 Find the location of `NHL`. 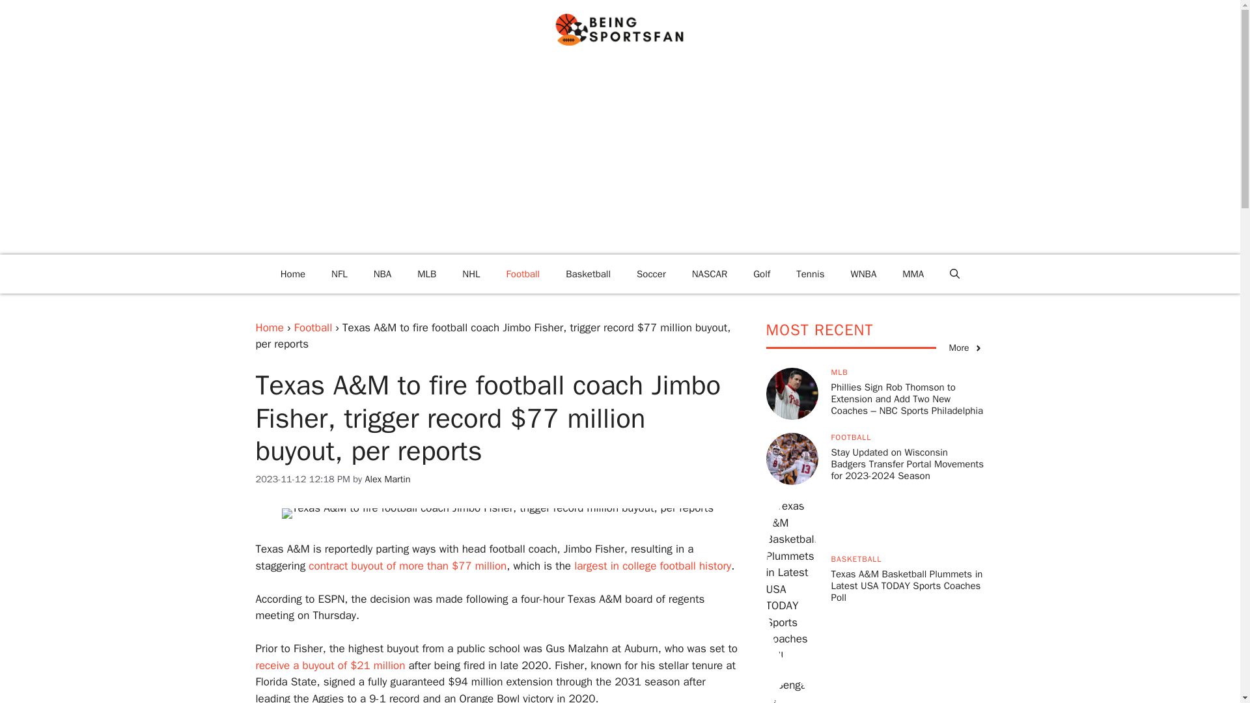

NHL is located at coordinates (470, 273).